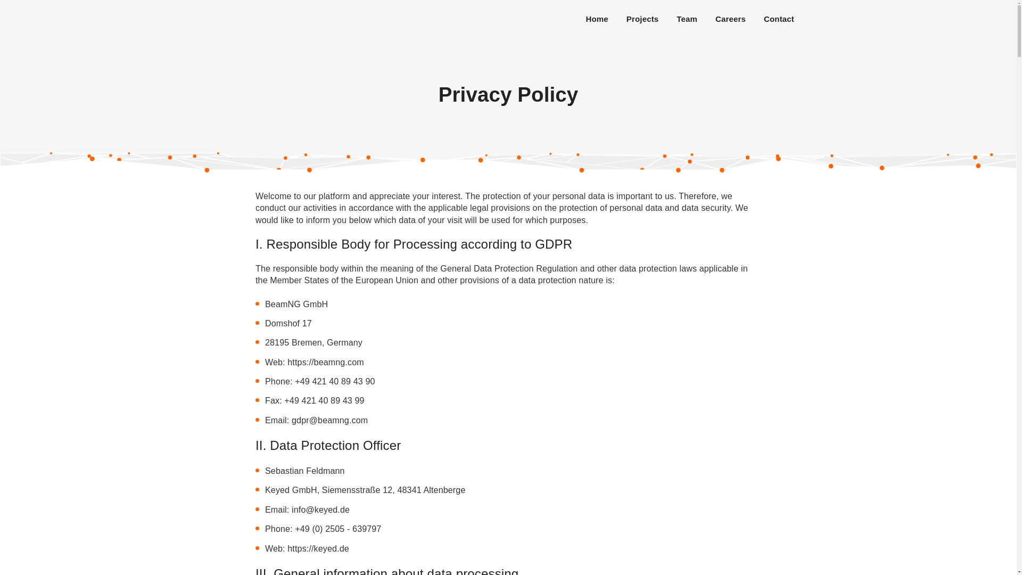  I want to click on Careers, so click(730, 19).